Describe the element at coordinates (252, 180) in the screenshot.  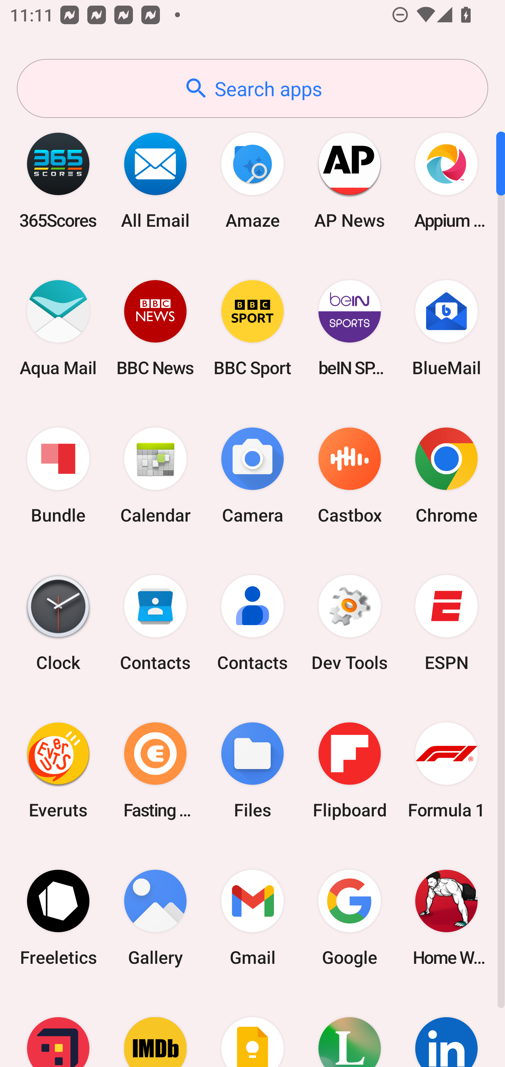
I see `Amaze` at that location.